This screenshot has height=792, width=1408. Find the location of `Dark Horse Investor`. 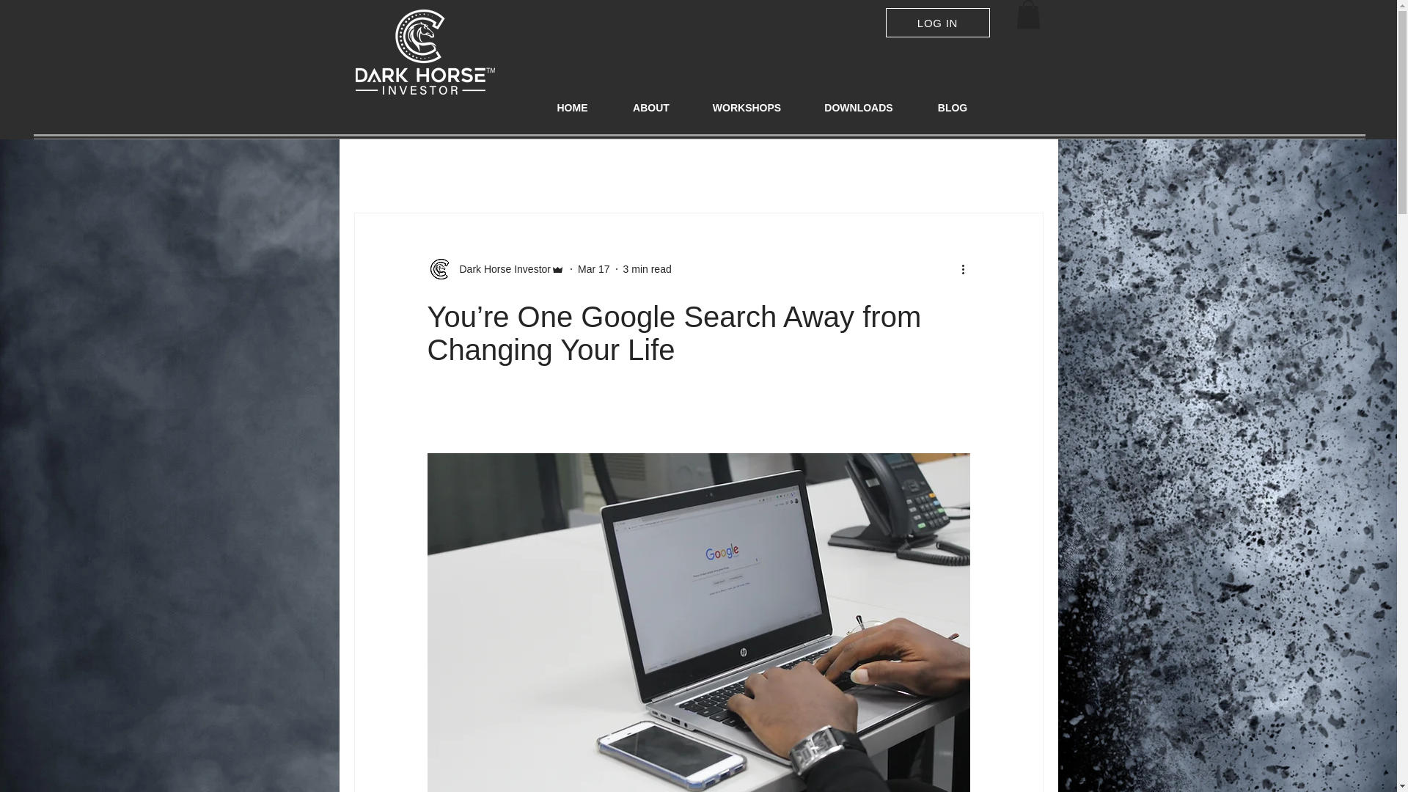

Dark Horse Investor is located at coordinates (500, 268).